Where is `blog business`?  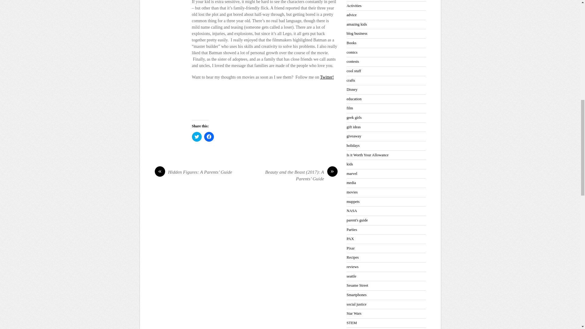
blog business is located at coordinates (357, 33).